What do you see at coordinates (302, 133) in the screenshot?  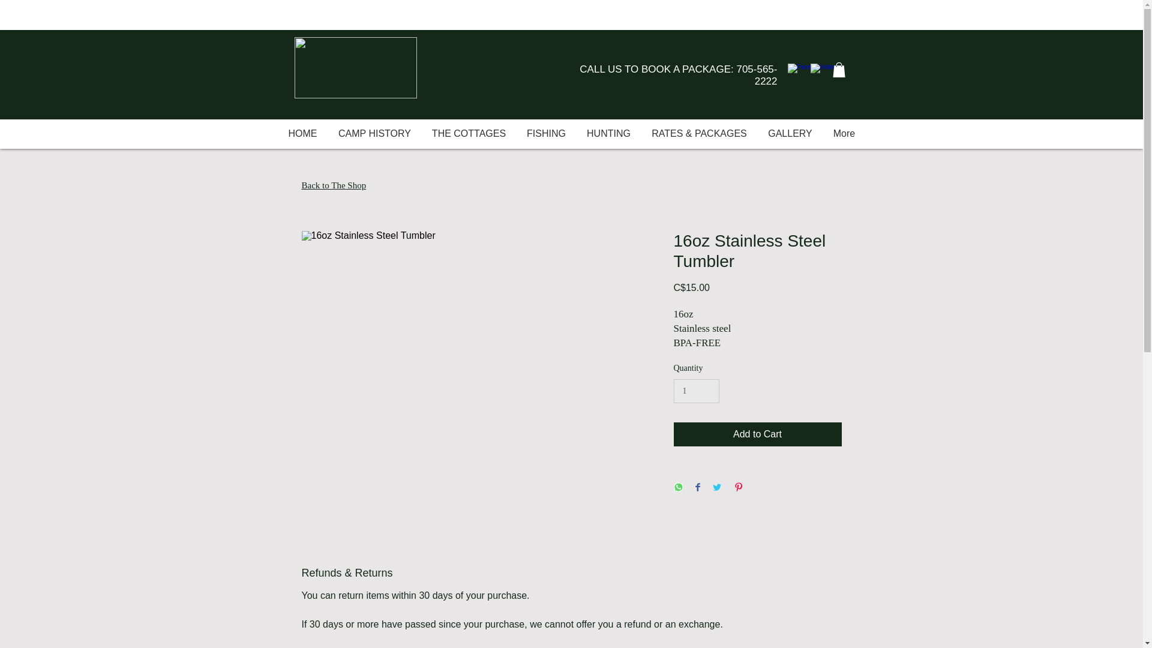 I see `HOME` at bounding box center [302, 133].